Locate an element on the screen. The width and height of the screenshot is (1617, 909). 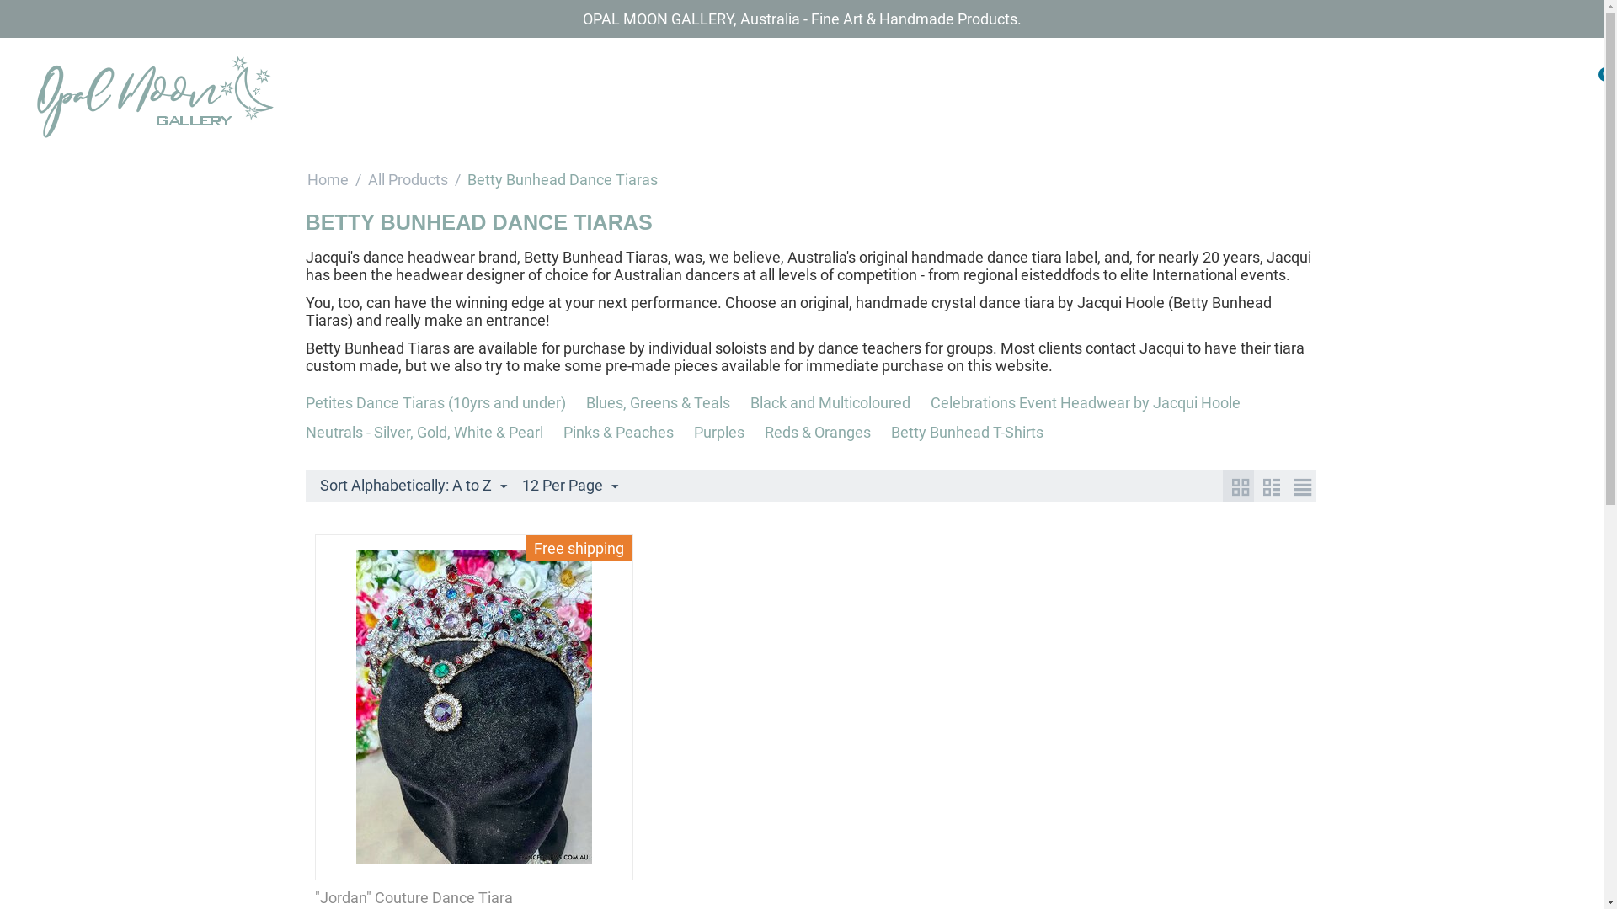
Neutrals - Silver, Gold, White & Pearl is located at coordinates (424, 433).